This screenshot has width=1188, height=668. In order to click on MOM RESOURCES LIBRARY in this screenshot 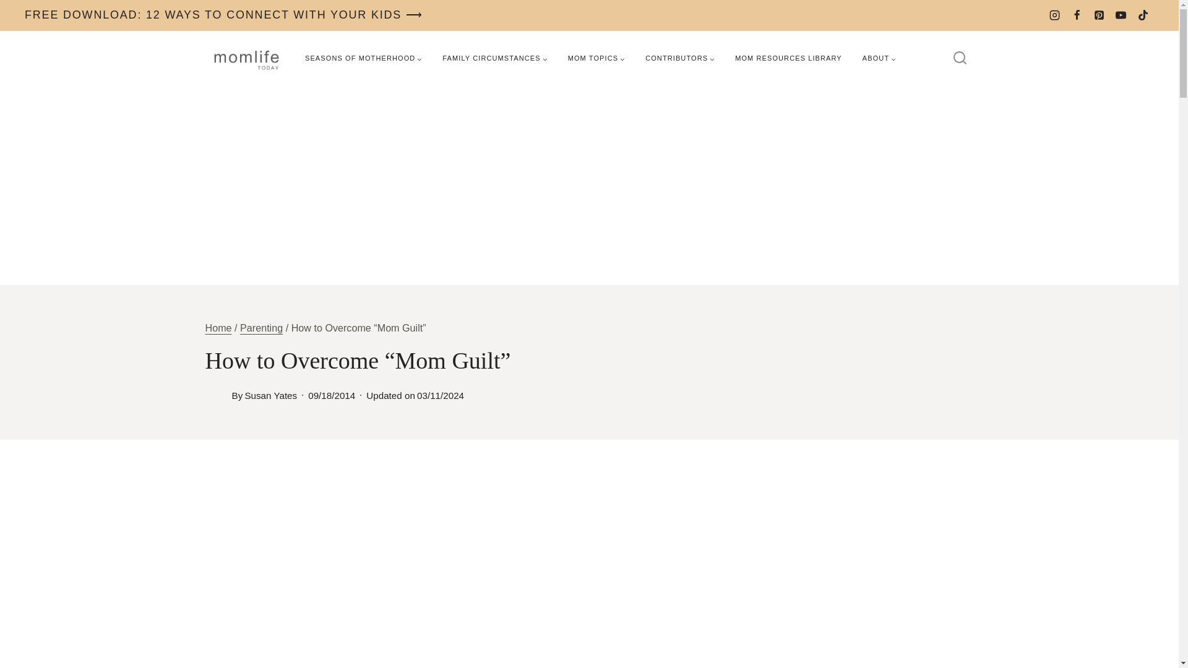, I will do `click(788, 58)`.